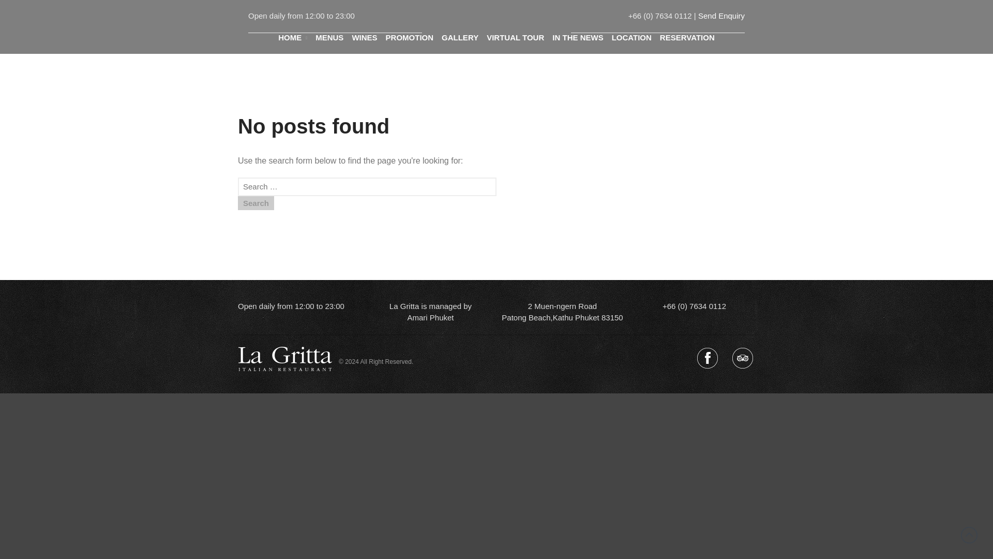  Describe the element at coordinates (364, 37) in the screenshot. I see `WINES` at that location.